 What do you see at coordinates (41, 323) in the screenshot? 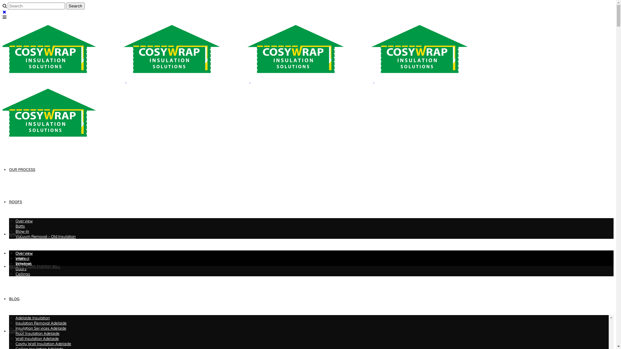
I see `Insulation Removal Adelaide` at bounding box center [41, 323].